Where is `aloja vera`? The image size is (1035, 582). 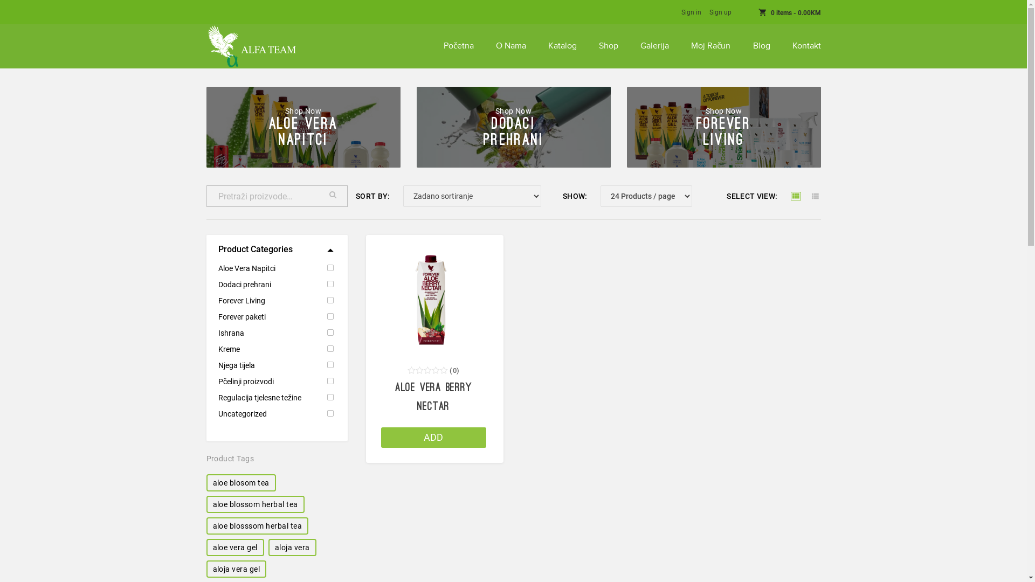
aloja vera is located at coordinates (292, 548).